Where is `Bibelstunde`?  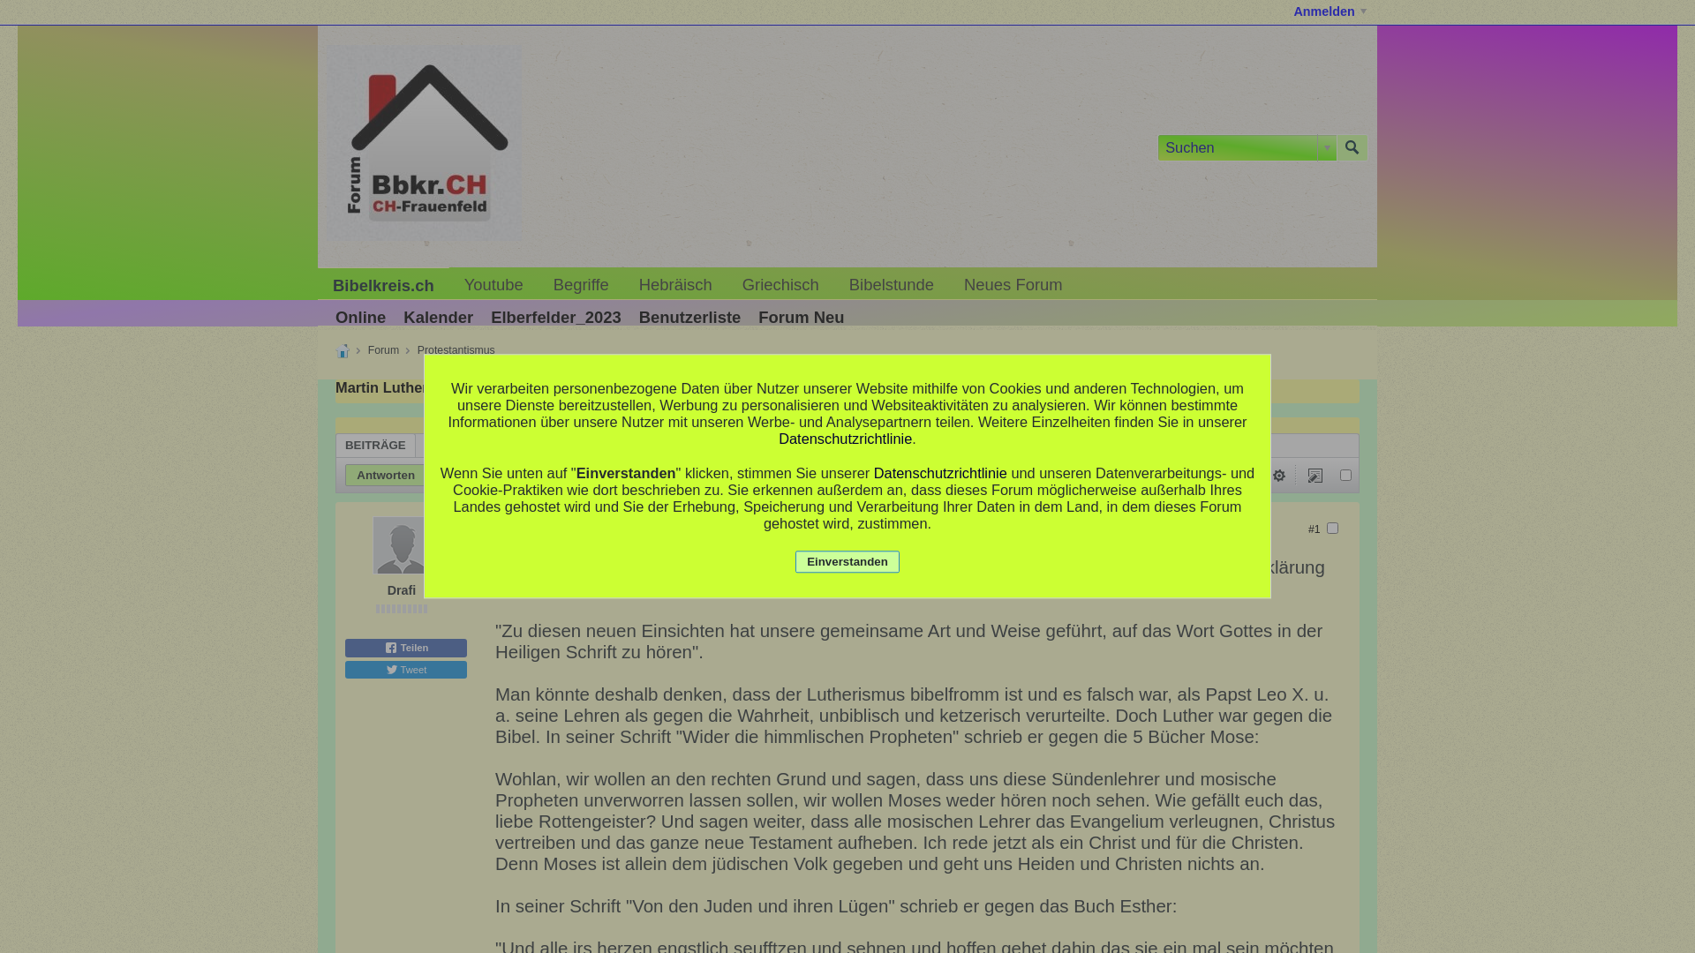
Bibelstunde is located at coordinates (892, 286).